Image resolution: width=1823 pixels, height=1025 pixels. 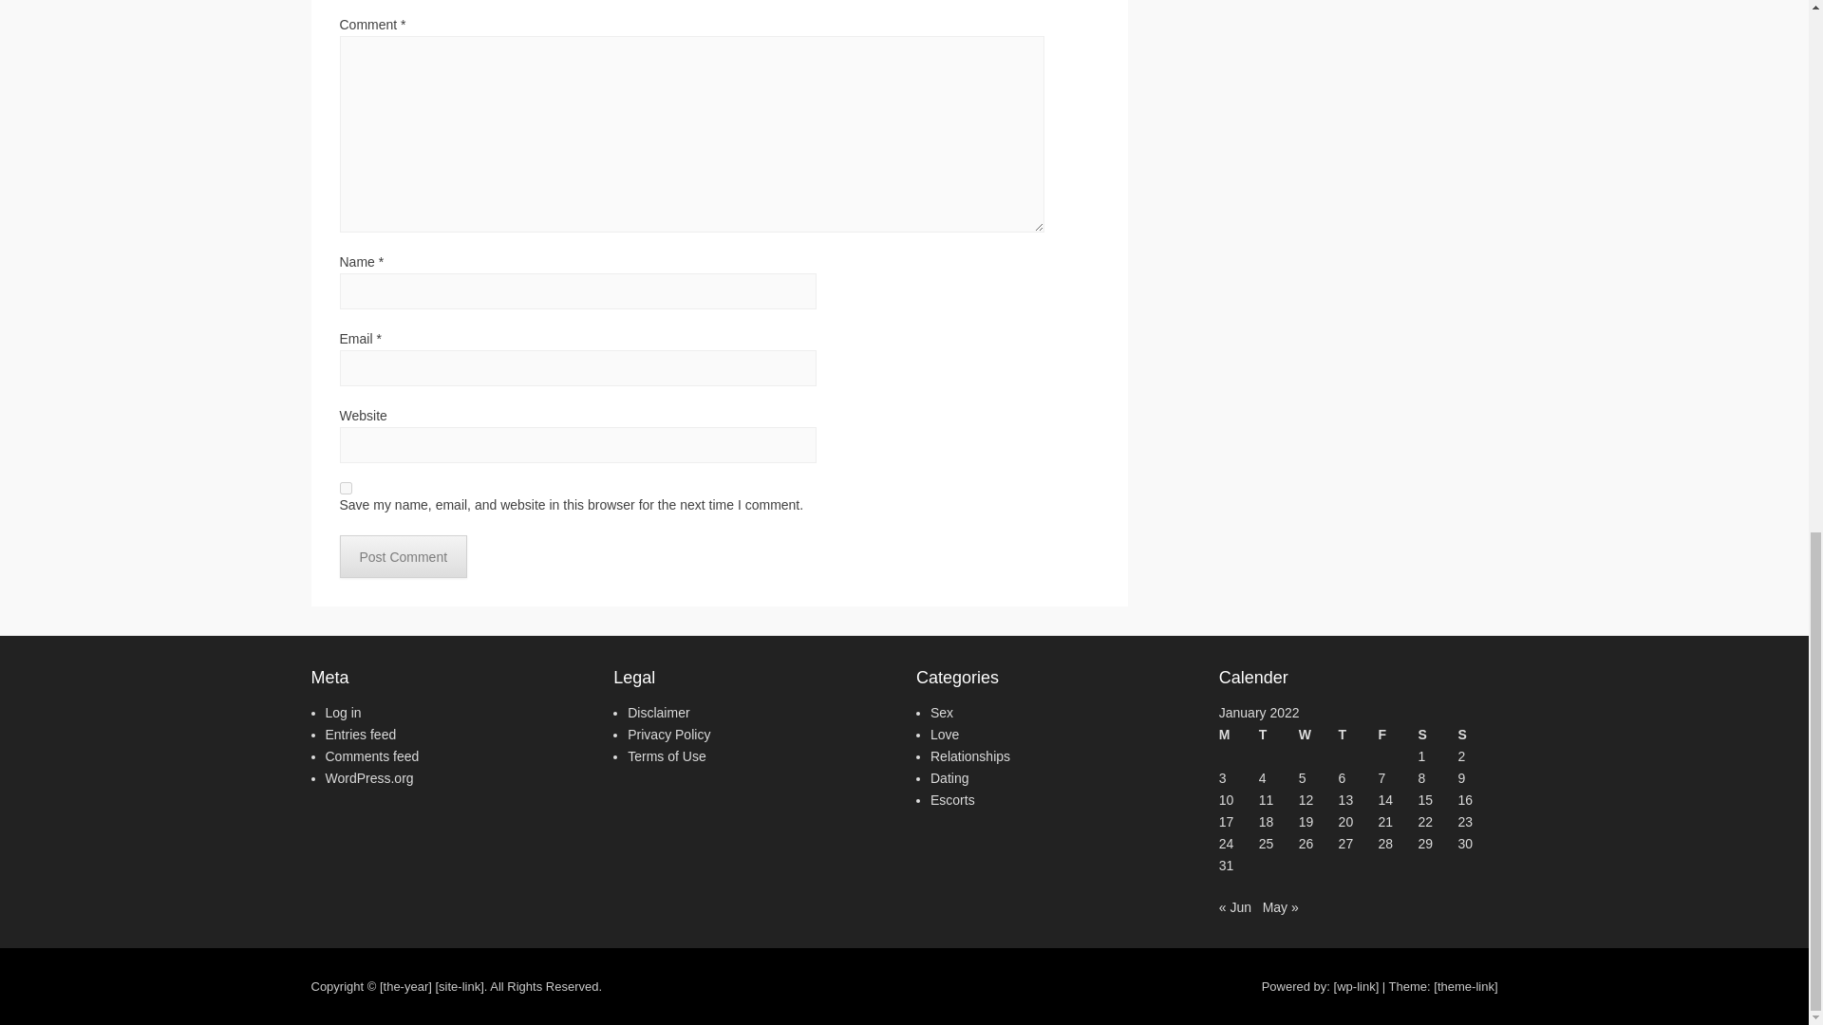 I want to click on Monday, so click(x=1239, y=735).